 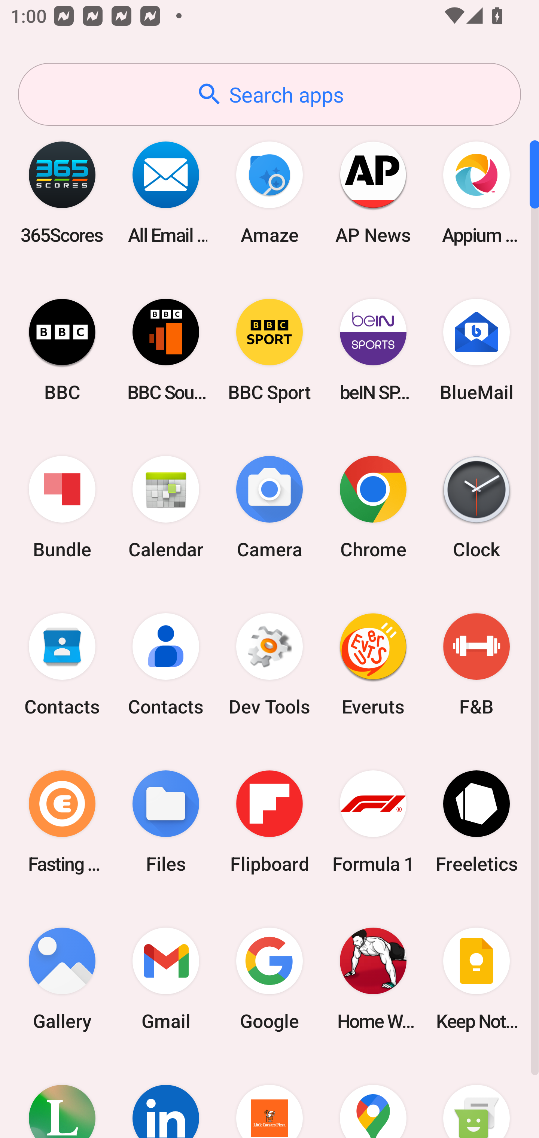 I want to click on BBC Sounds, so click(x=166, y=350).